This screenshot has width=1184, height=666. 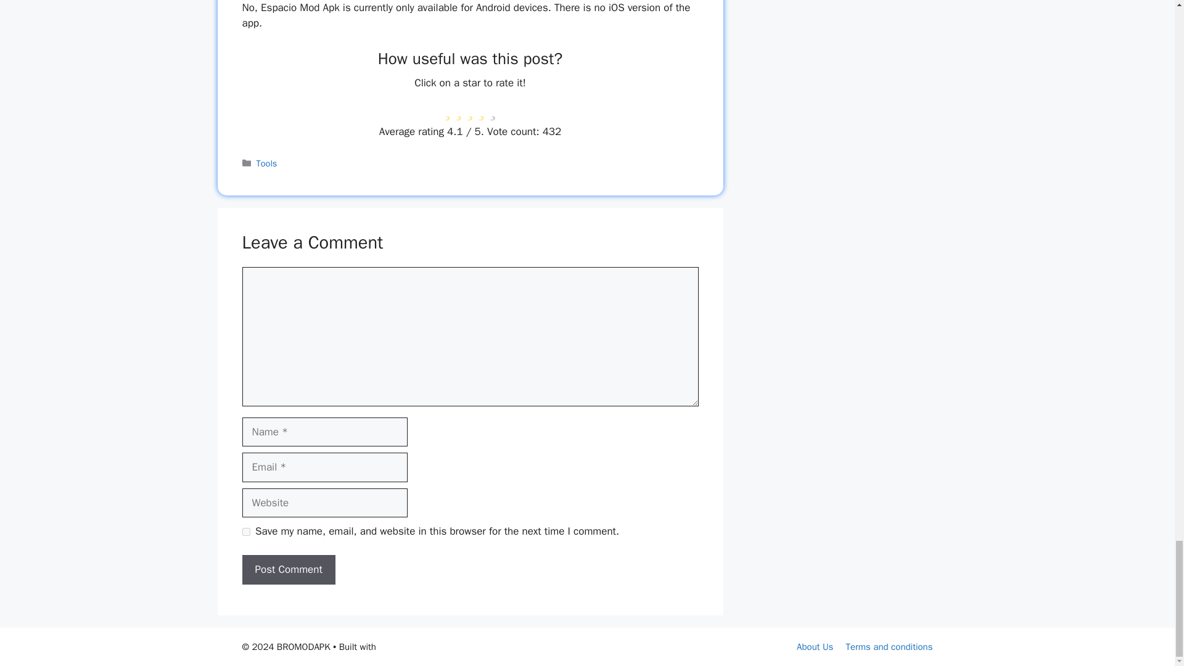 I want to click on About Us, so click(x=815, y=647).